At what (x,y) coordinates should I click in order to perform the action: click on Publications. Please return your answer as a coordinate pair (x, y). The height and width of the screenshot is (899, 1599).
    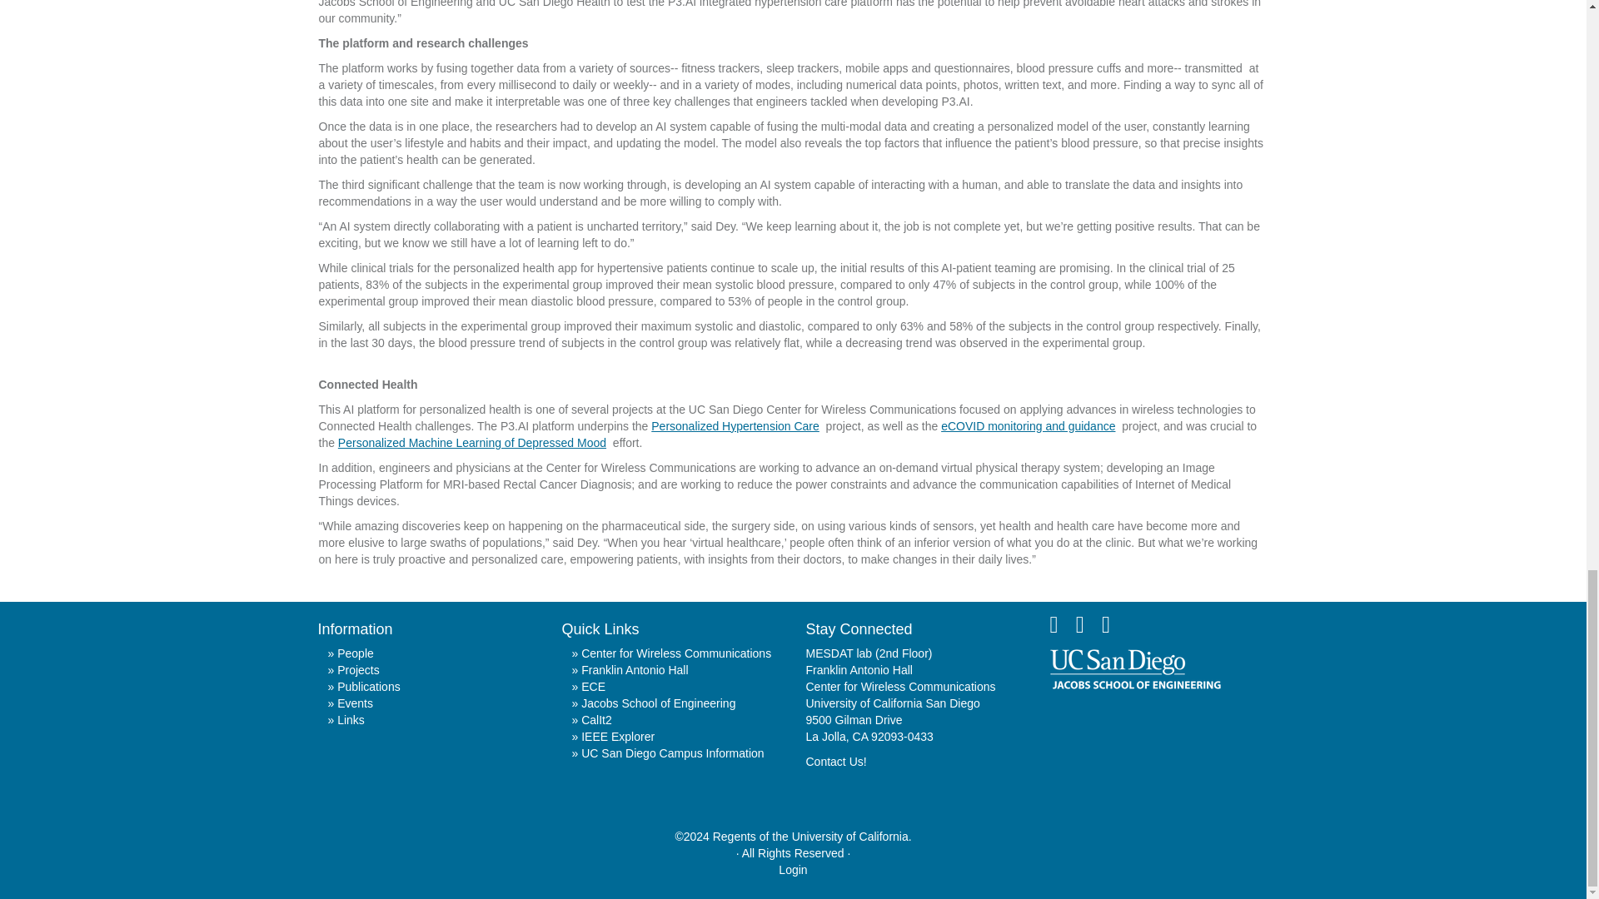
    Looking at the image, I should click on (364, 686).